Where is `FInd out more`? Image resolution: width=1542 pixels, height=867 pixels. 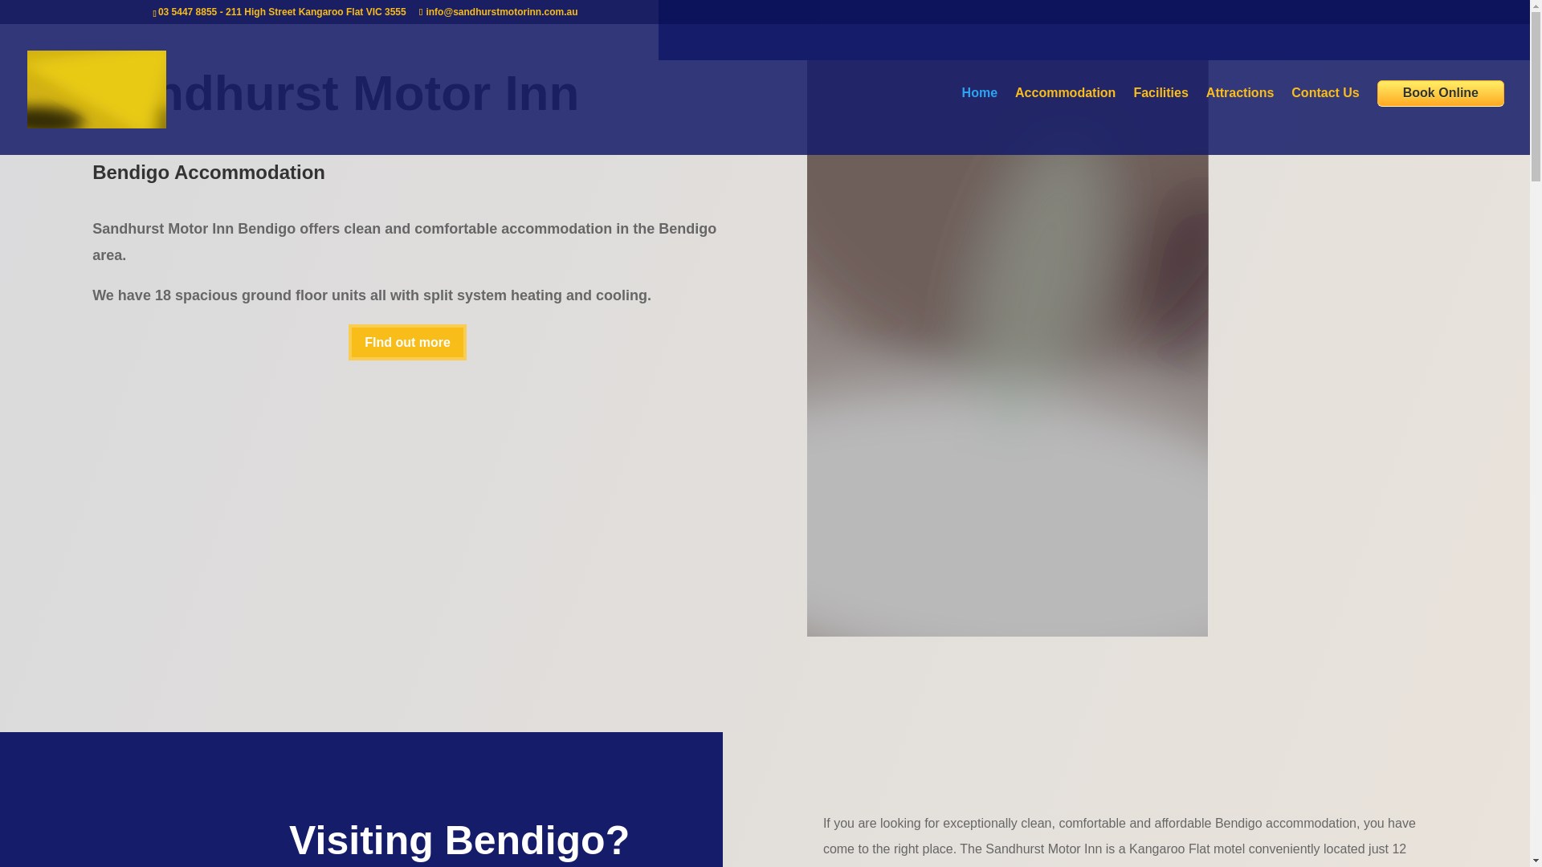 FInd out more is located at coordinates (407, 342).